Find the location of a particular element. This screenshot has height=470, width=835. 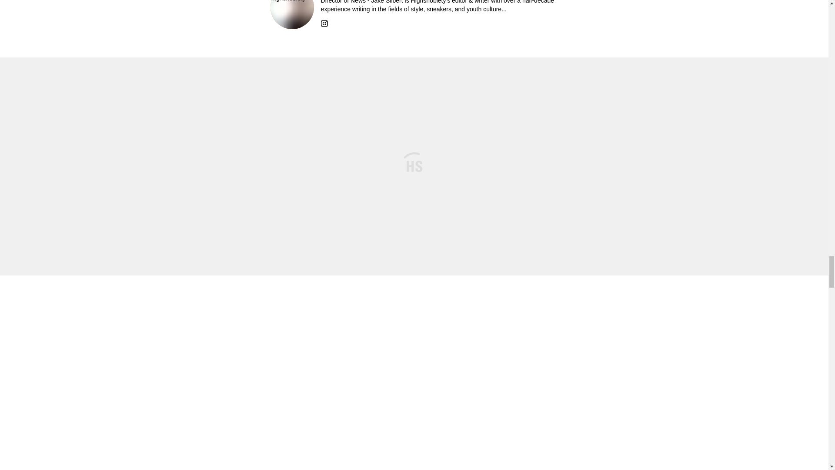

Follow author Jake Silbert on instagram is located at coordinates (324, 23).